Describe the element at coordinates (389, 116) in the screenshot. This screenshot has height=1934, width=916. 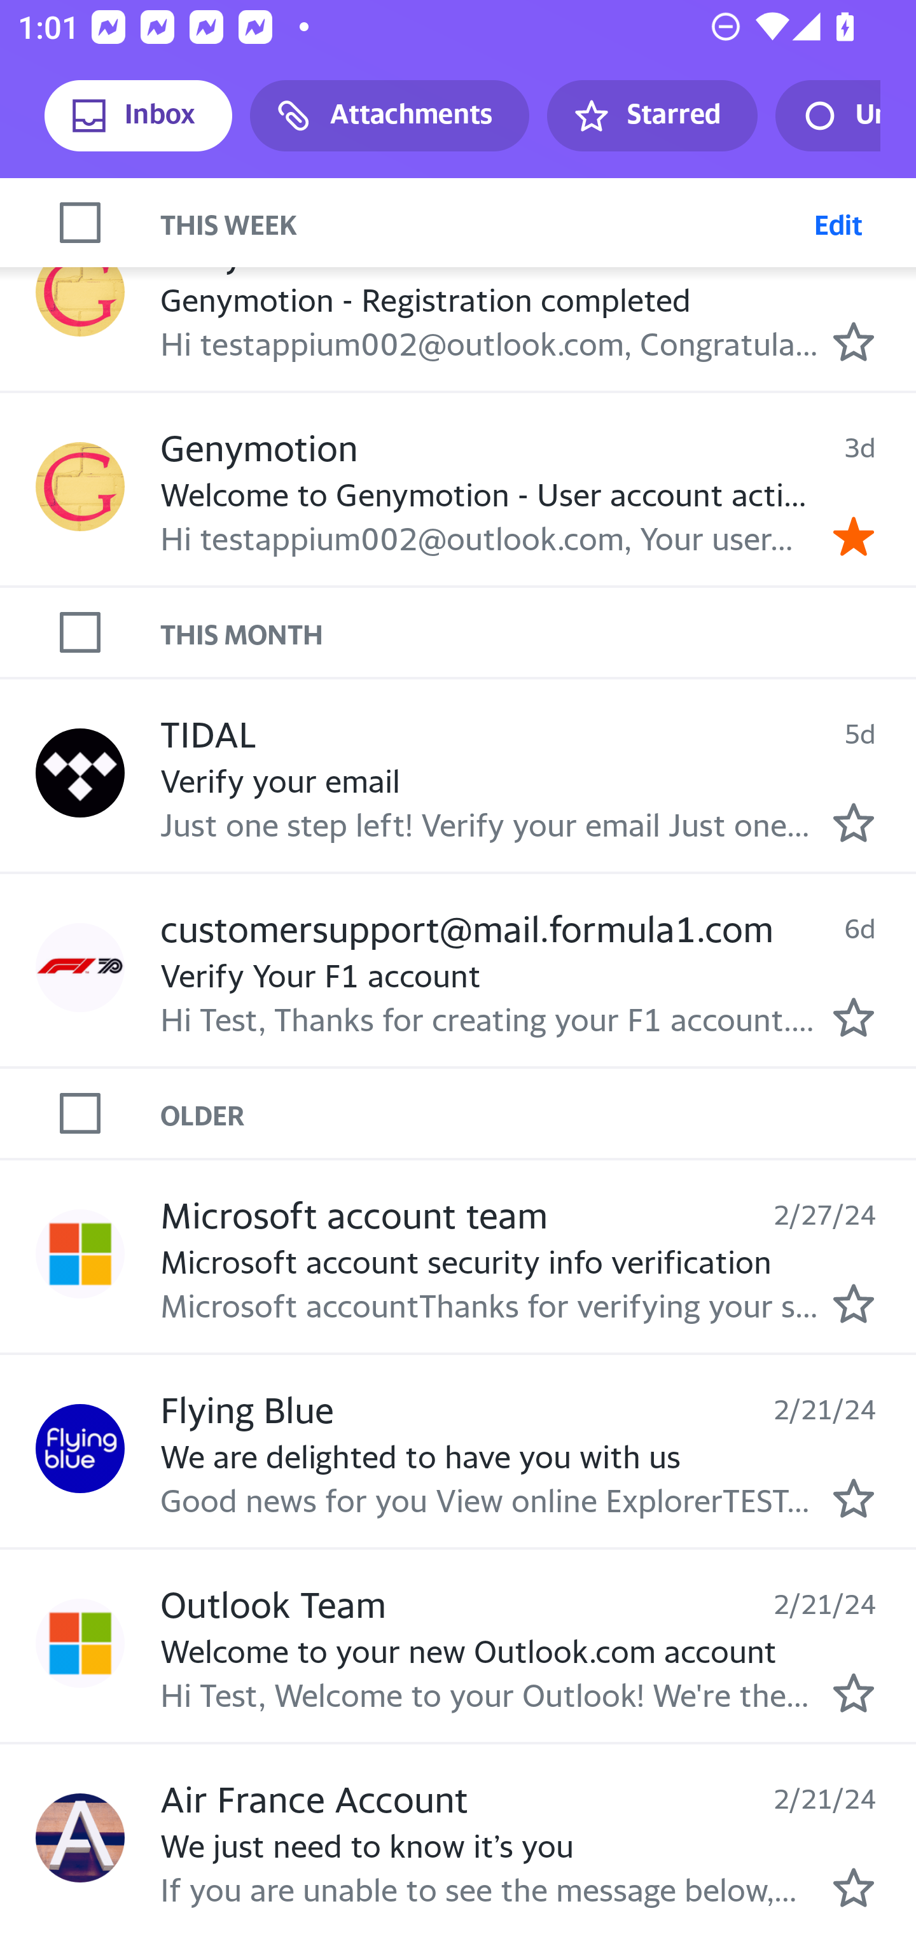
I see `Attachments` at that location.